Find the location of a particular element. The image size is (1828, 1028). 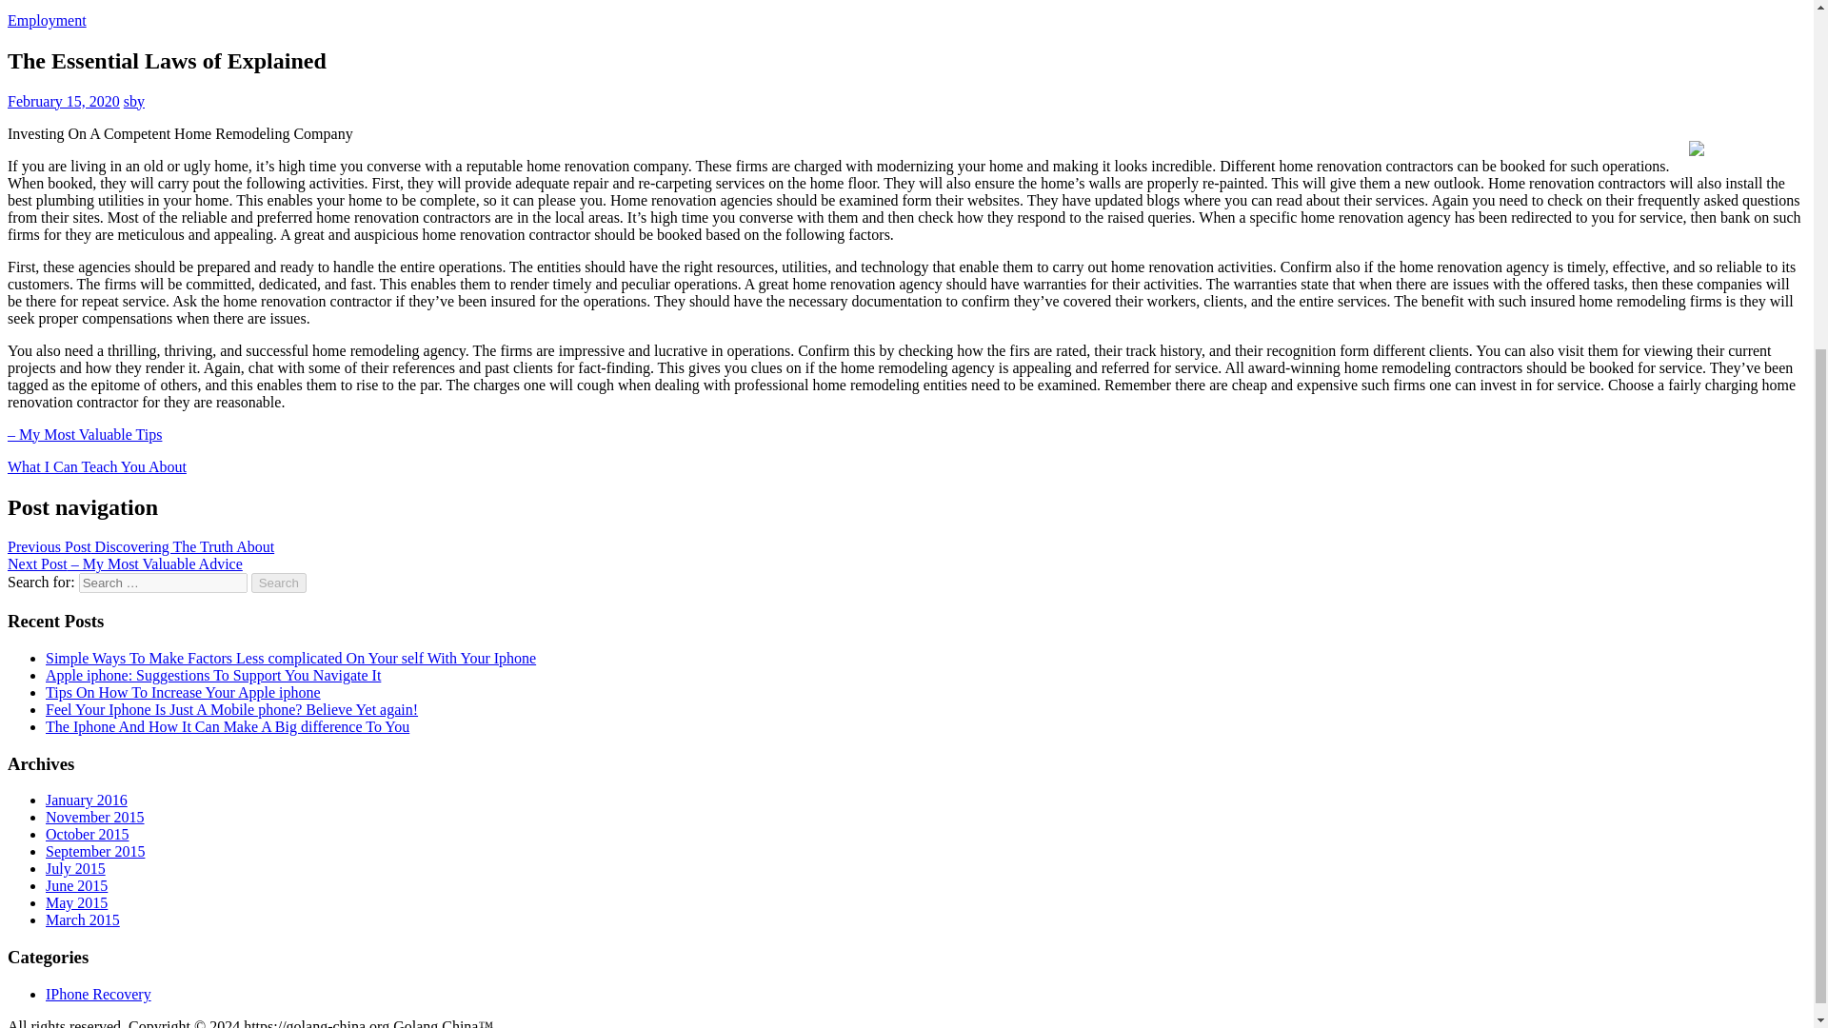

Apple iphone: Suggestions To Support You Navigate It is located at coordinates (213, 675).